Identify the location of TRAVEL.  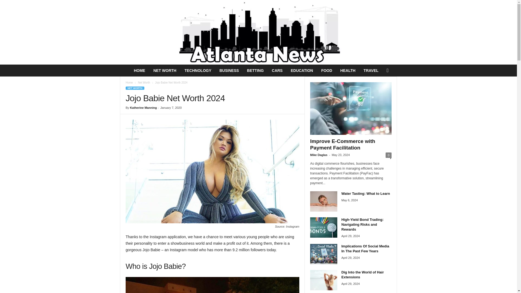
(371, 70).